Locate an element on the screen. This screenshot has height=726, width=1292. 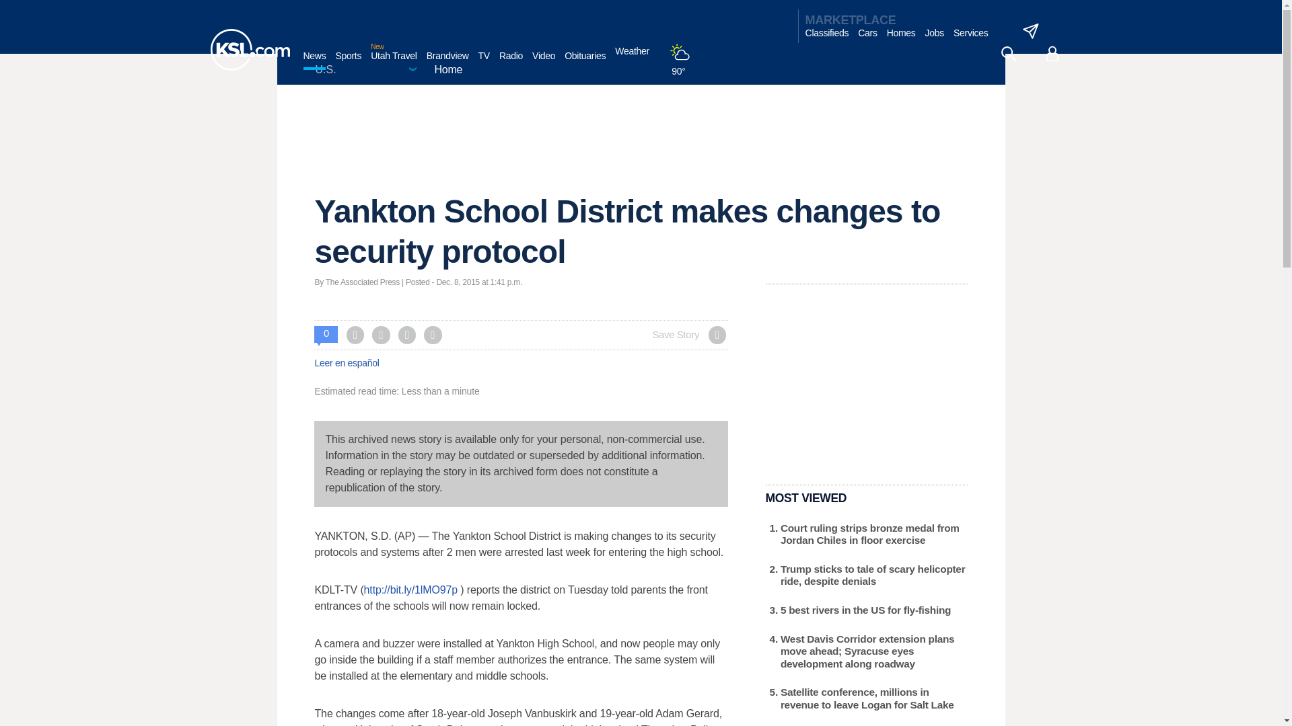
search is located at coordinates (1008, 54).